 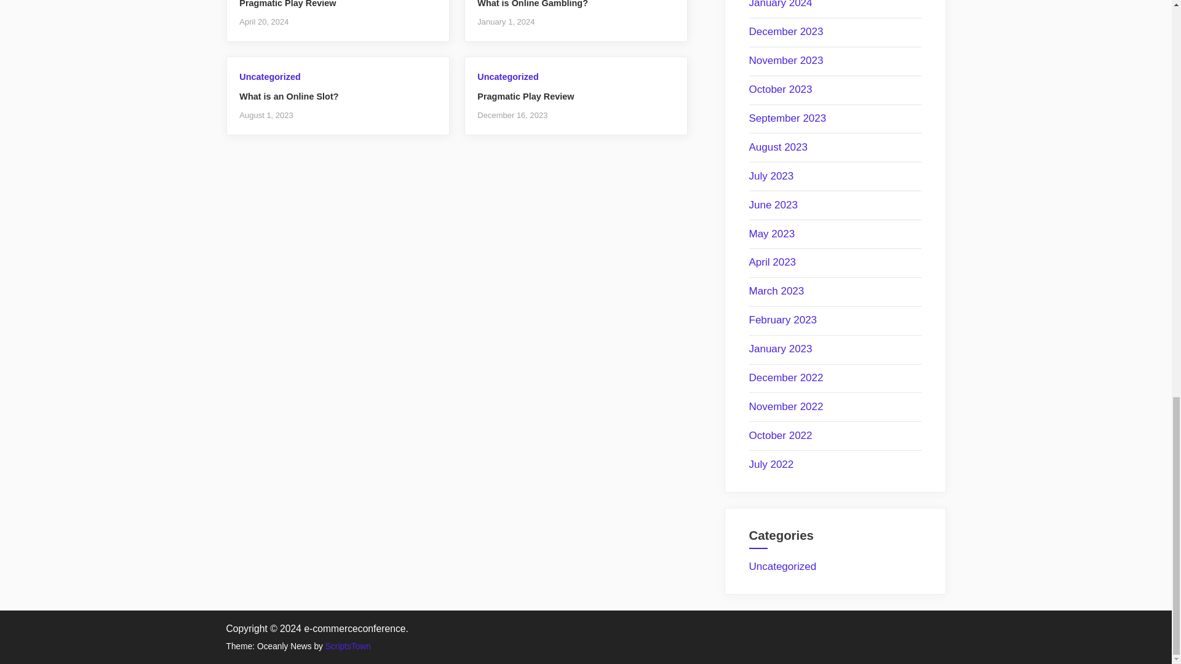 I want to click on What is Online Gambling?, so click(x=533, y=4).